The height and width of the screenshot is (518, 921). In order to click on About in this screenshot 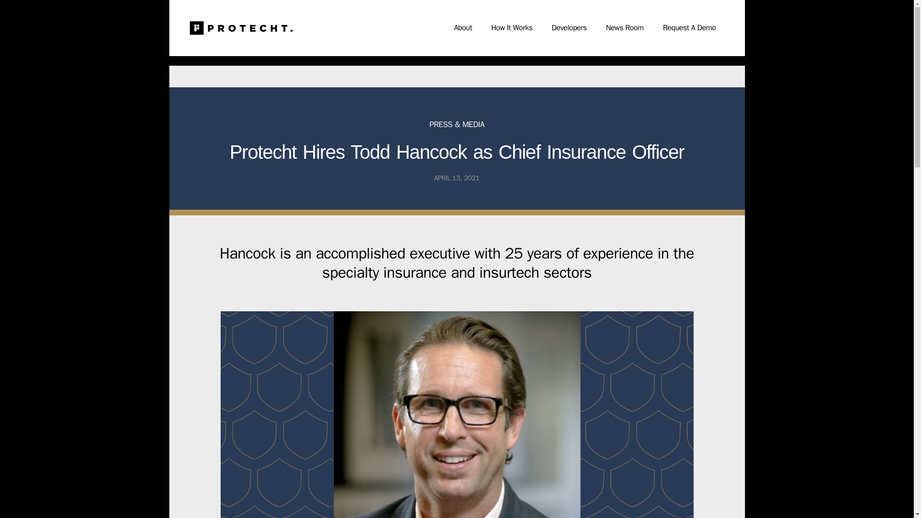, I will do `click(462, 26)`.